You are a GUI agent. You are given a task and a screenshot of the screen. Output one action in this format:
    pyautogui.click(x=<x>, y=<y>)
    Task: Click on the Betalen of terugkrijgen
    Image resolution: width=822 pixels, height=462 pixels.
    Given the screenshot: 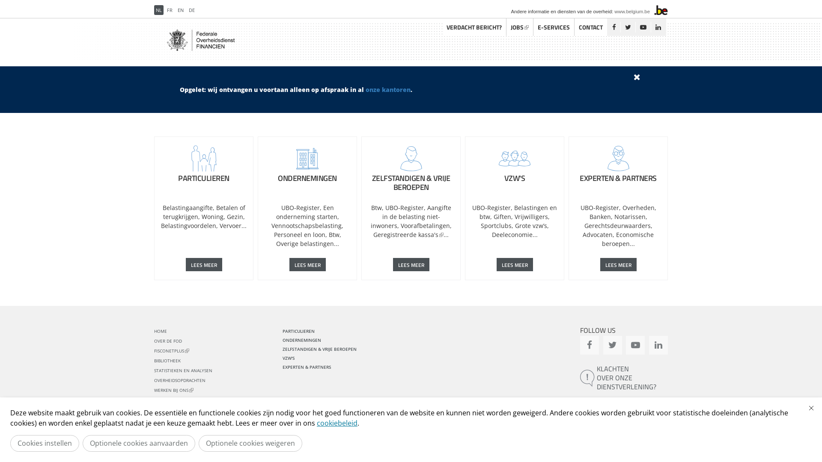 What is the action you would take?
    pyautogui.click(x=204, y=212)
    